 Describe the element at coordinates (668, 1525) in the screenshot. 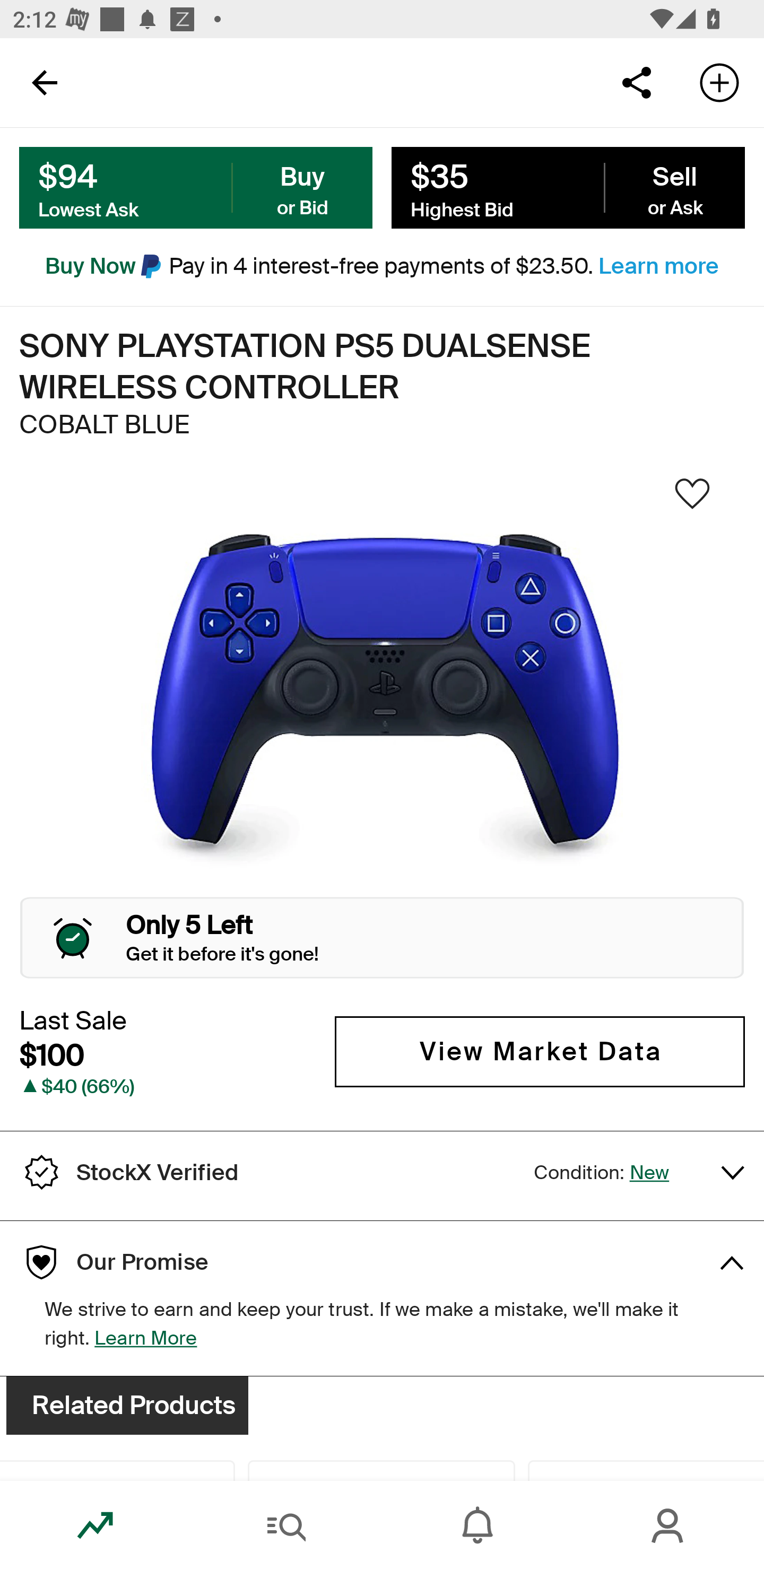

I see `Account` at that location.